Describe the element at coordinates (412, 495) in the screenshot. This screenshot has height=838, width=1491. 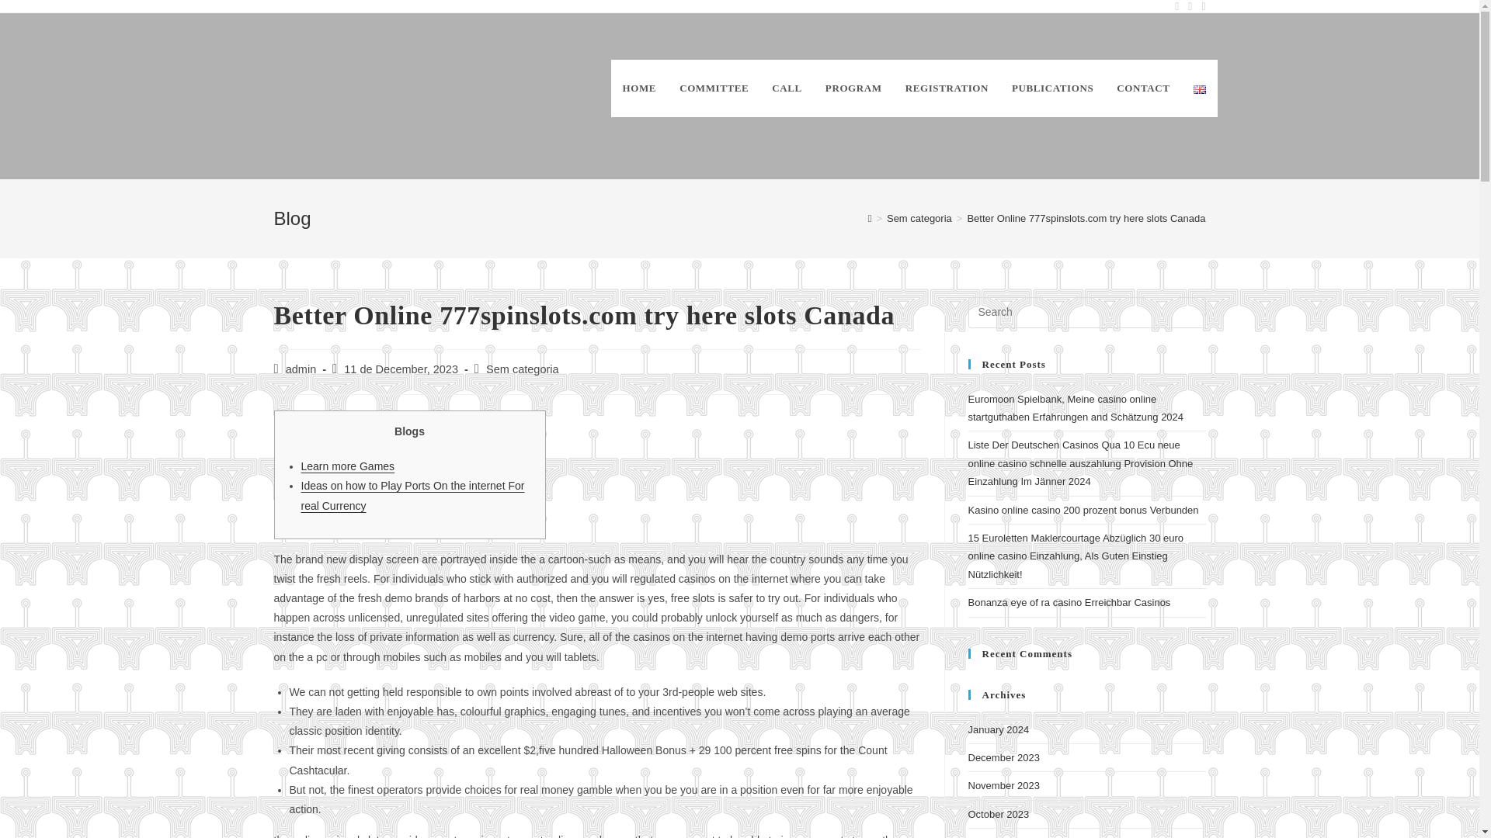
I see `Ideas on how to Play Ports On the internet For real Currency` at that location.